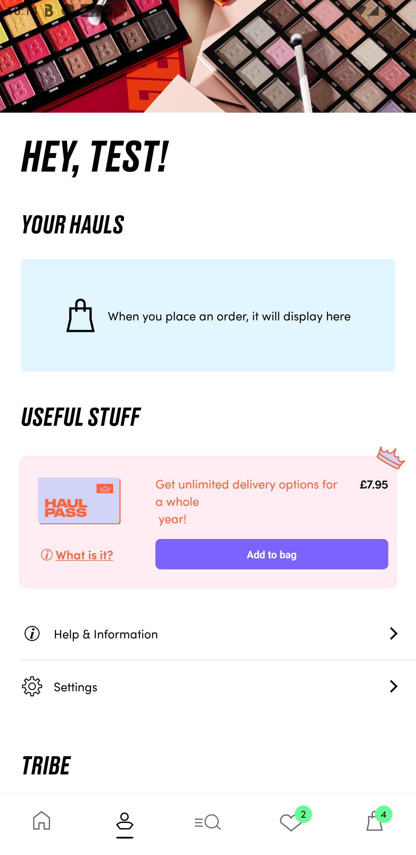 Image resolution: width=416 pixels, height=855 pixels. What do you see at coordinates (291, 824) in the screenshot?
I see `2` at bounding box center [291, 824].